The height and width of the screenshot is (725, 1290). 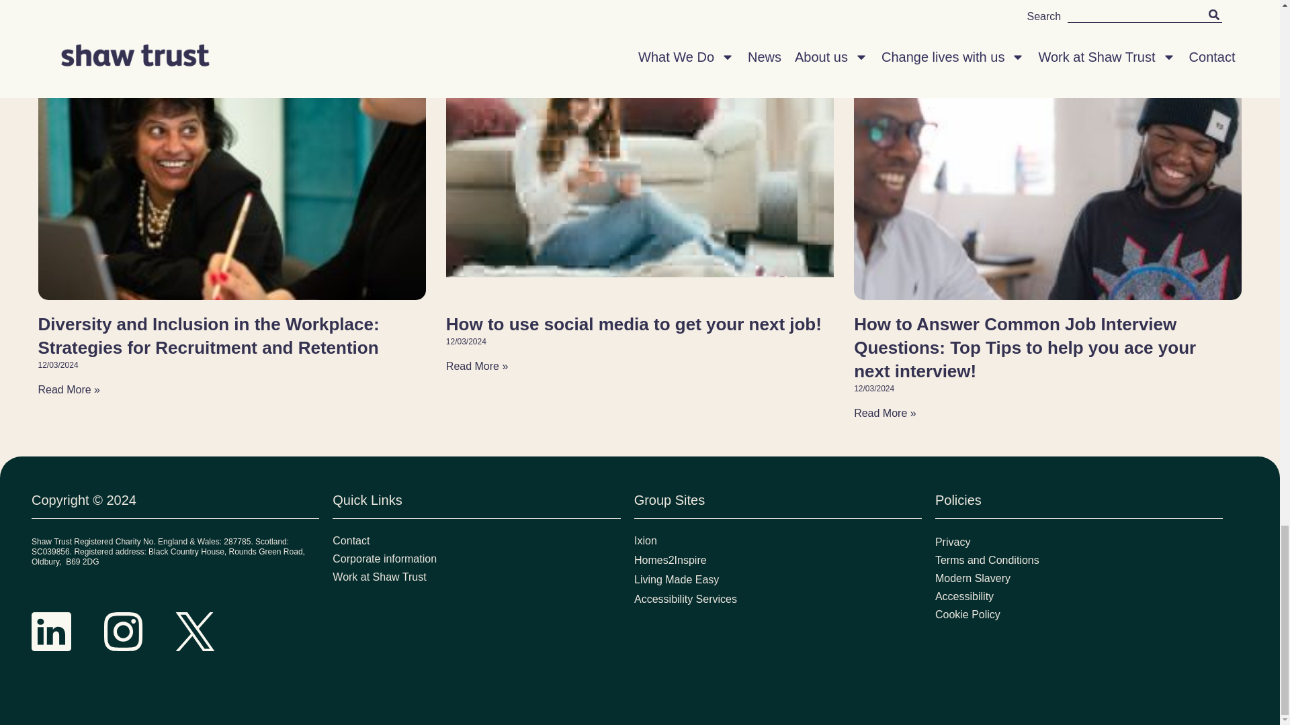 I want to click on Opens in new tab, so click(x=778, y=580).